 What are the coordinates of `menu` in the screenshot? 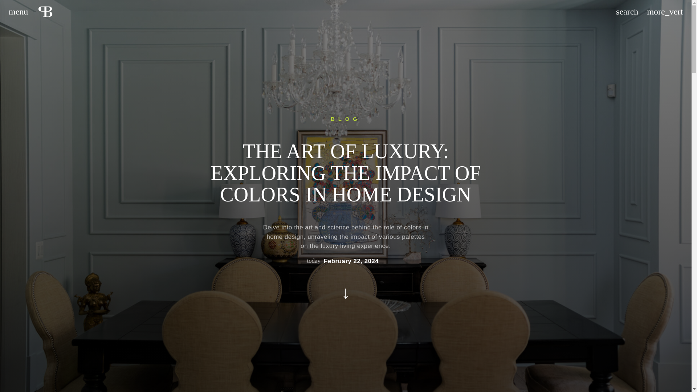 It's located at (18, 12).